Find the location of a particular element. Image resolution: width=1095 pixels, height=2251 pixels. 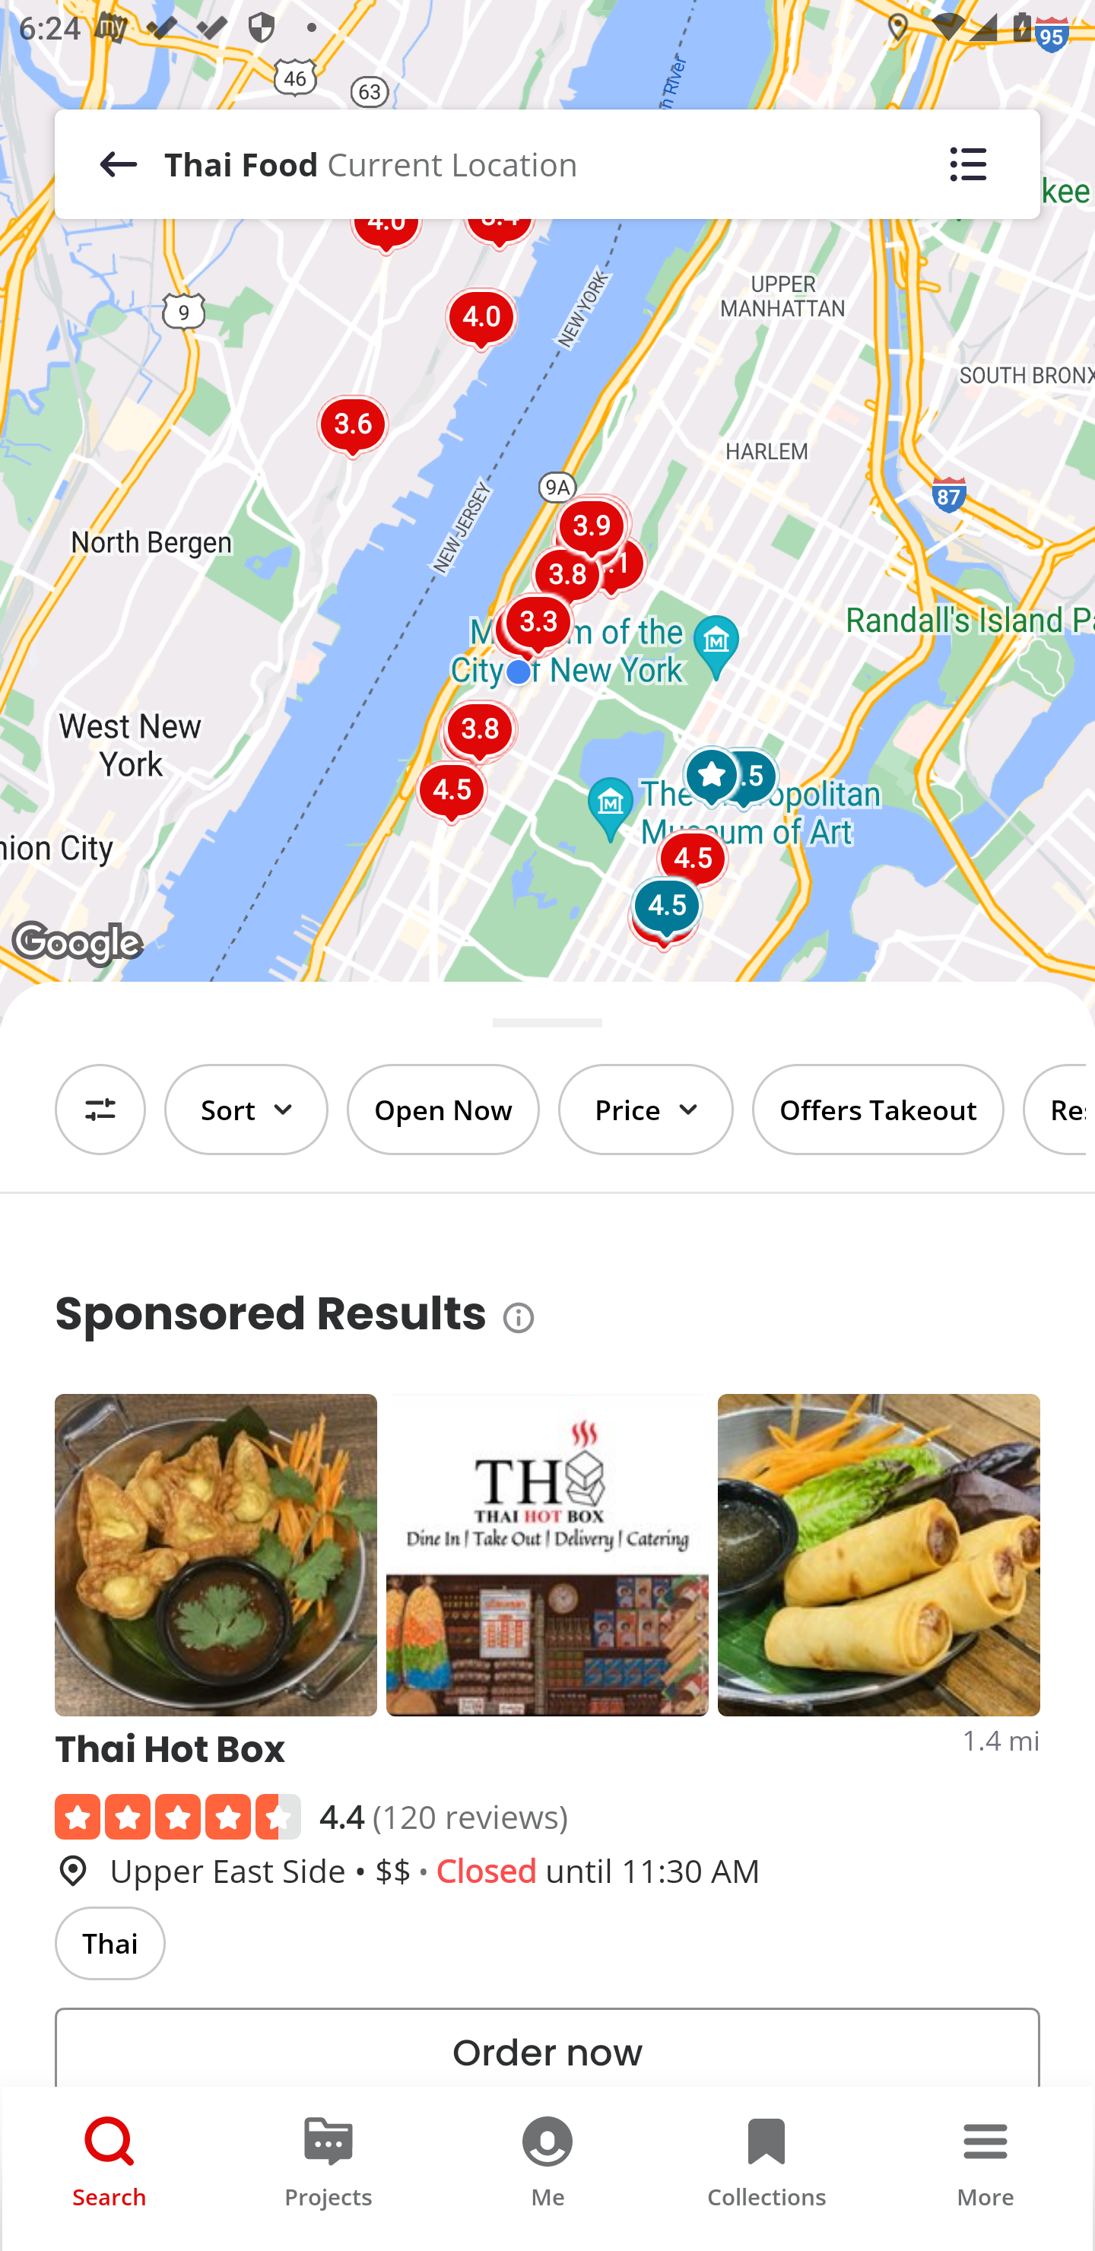

Sort is located at coordinates (246, 1110).